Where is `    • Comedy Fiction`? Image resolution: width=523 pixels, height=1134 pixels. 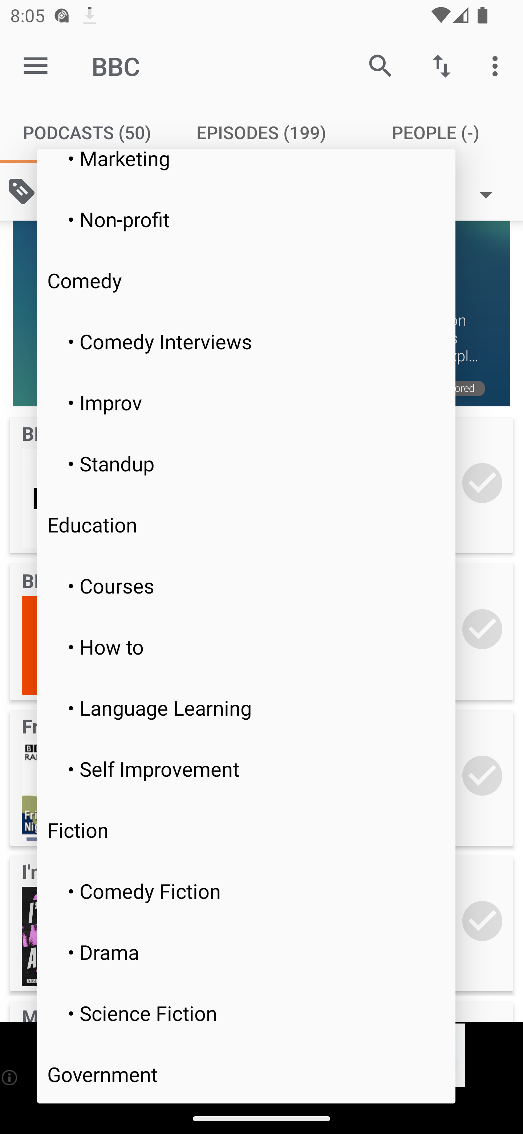
    • Comedy Fiction is located at coordinates (246, 890).